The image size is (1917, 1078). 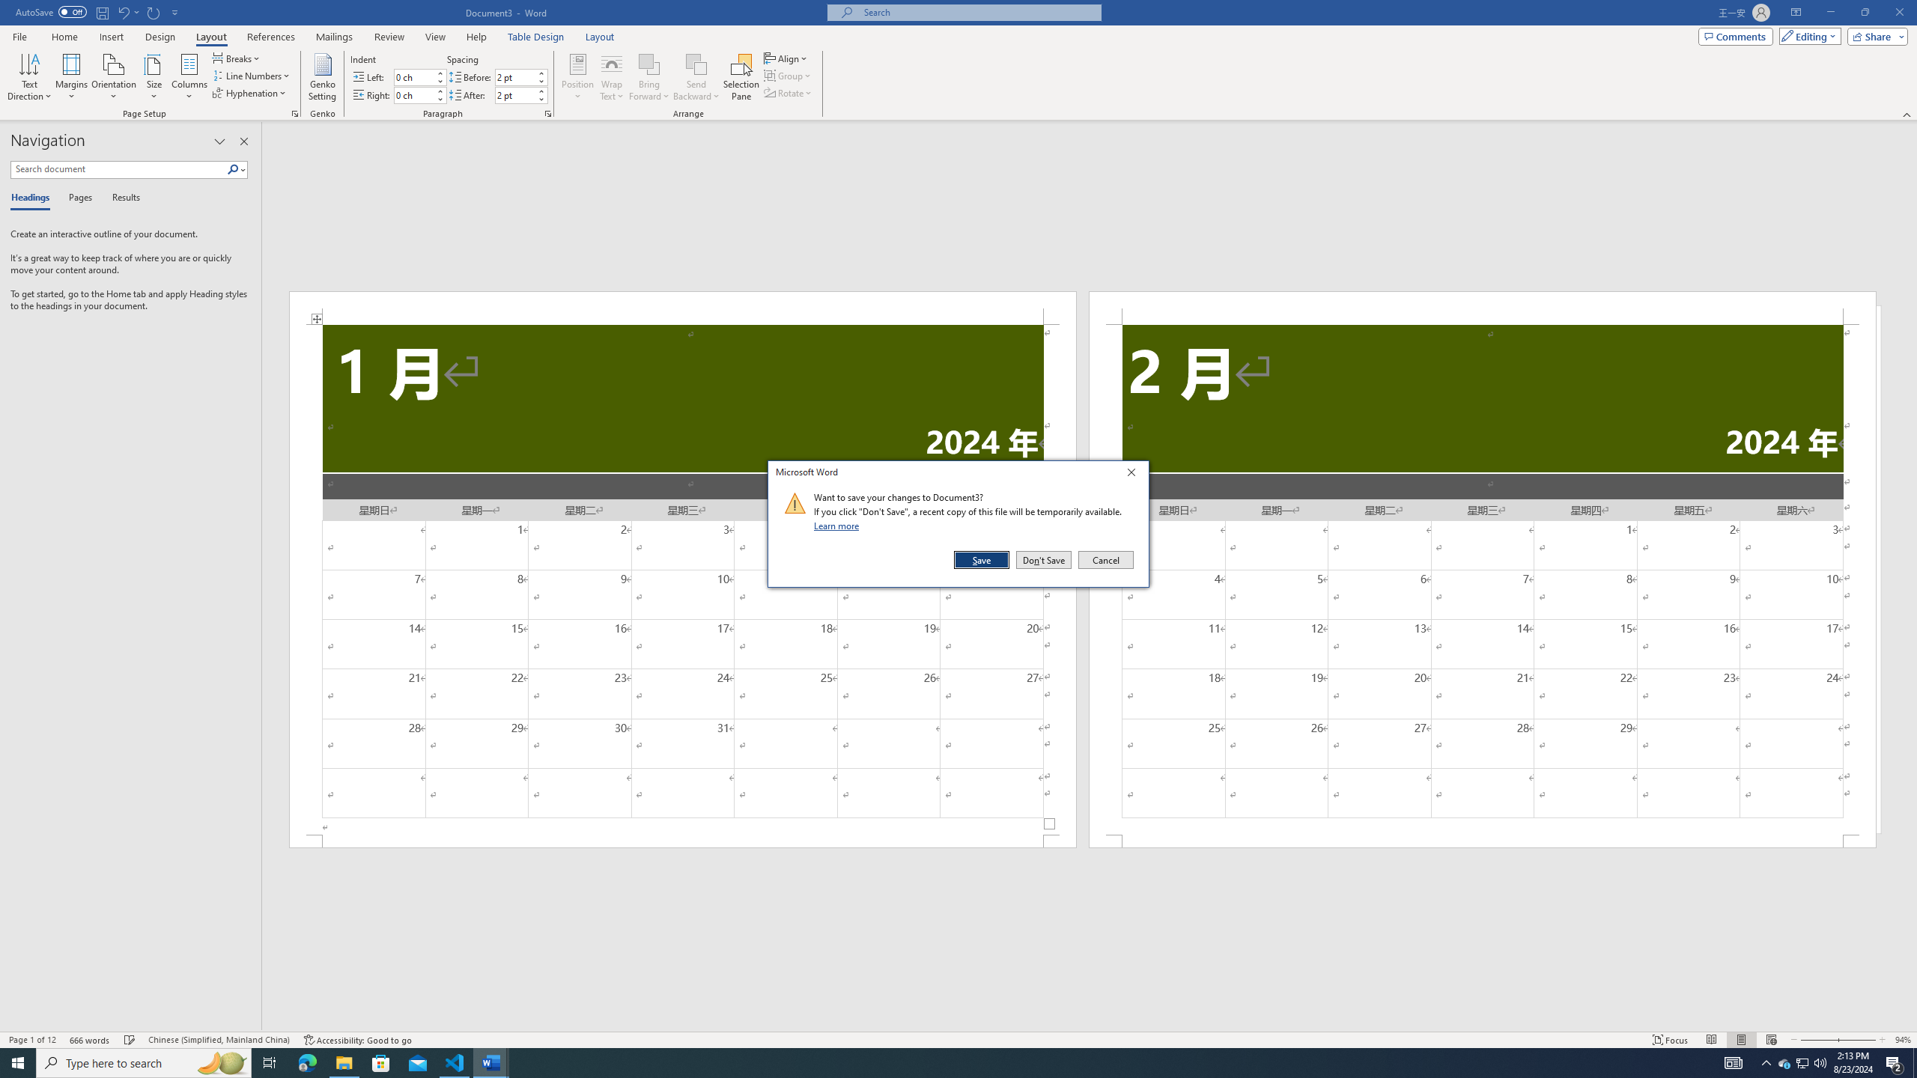 I want to click on Repeat Doc Close, so click(x=154, y=12).